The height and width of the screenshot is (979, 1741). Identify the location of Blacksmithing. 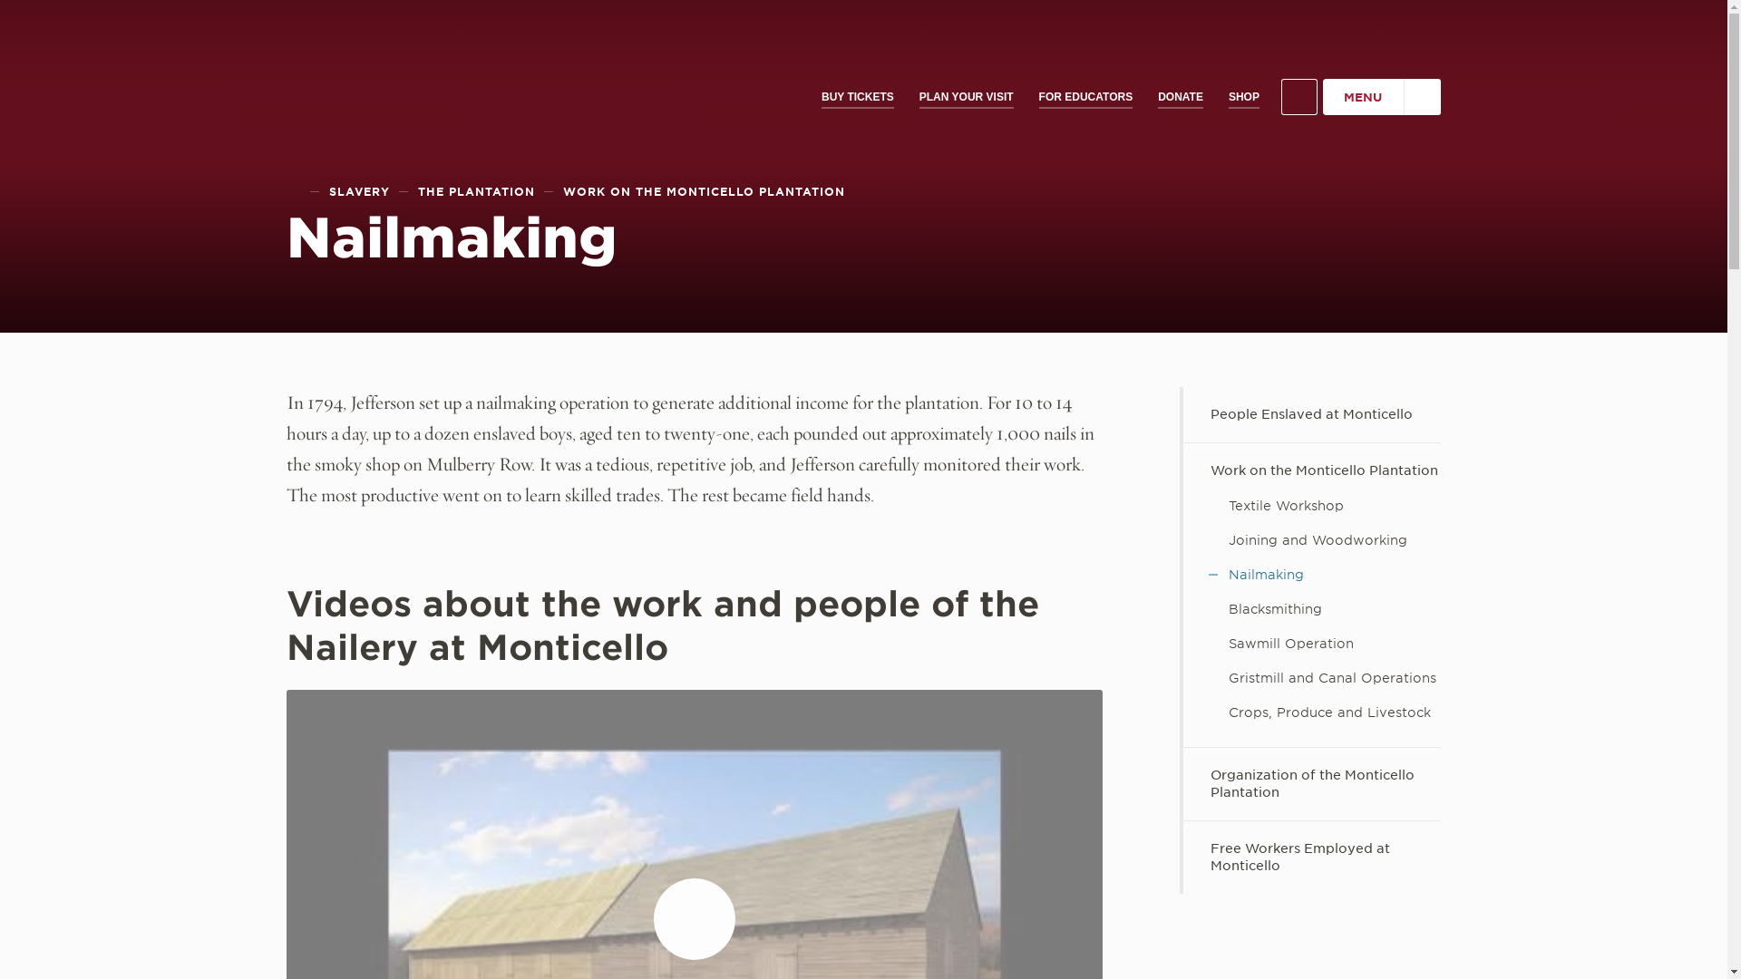
(1312, 610).